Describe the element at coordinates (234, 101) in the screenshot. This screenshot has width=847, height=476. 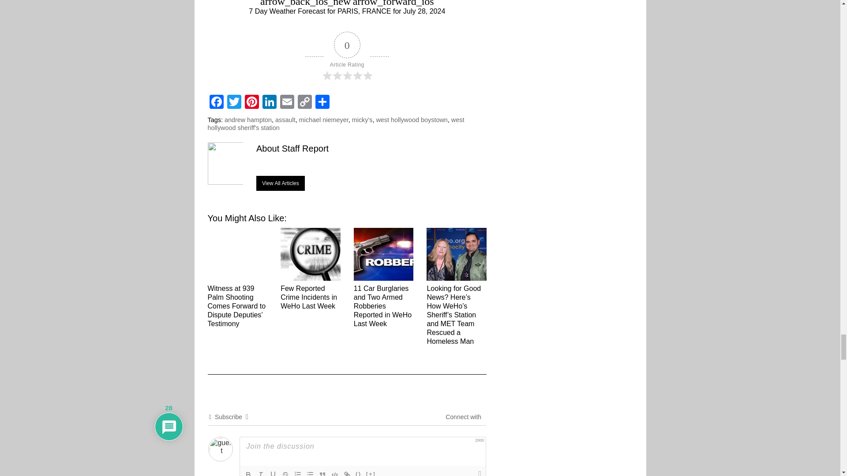
I see `Twitter` at that location.